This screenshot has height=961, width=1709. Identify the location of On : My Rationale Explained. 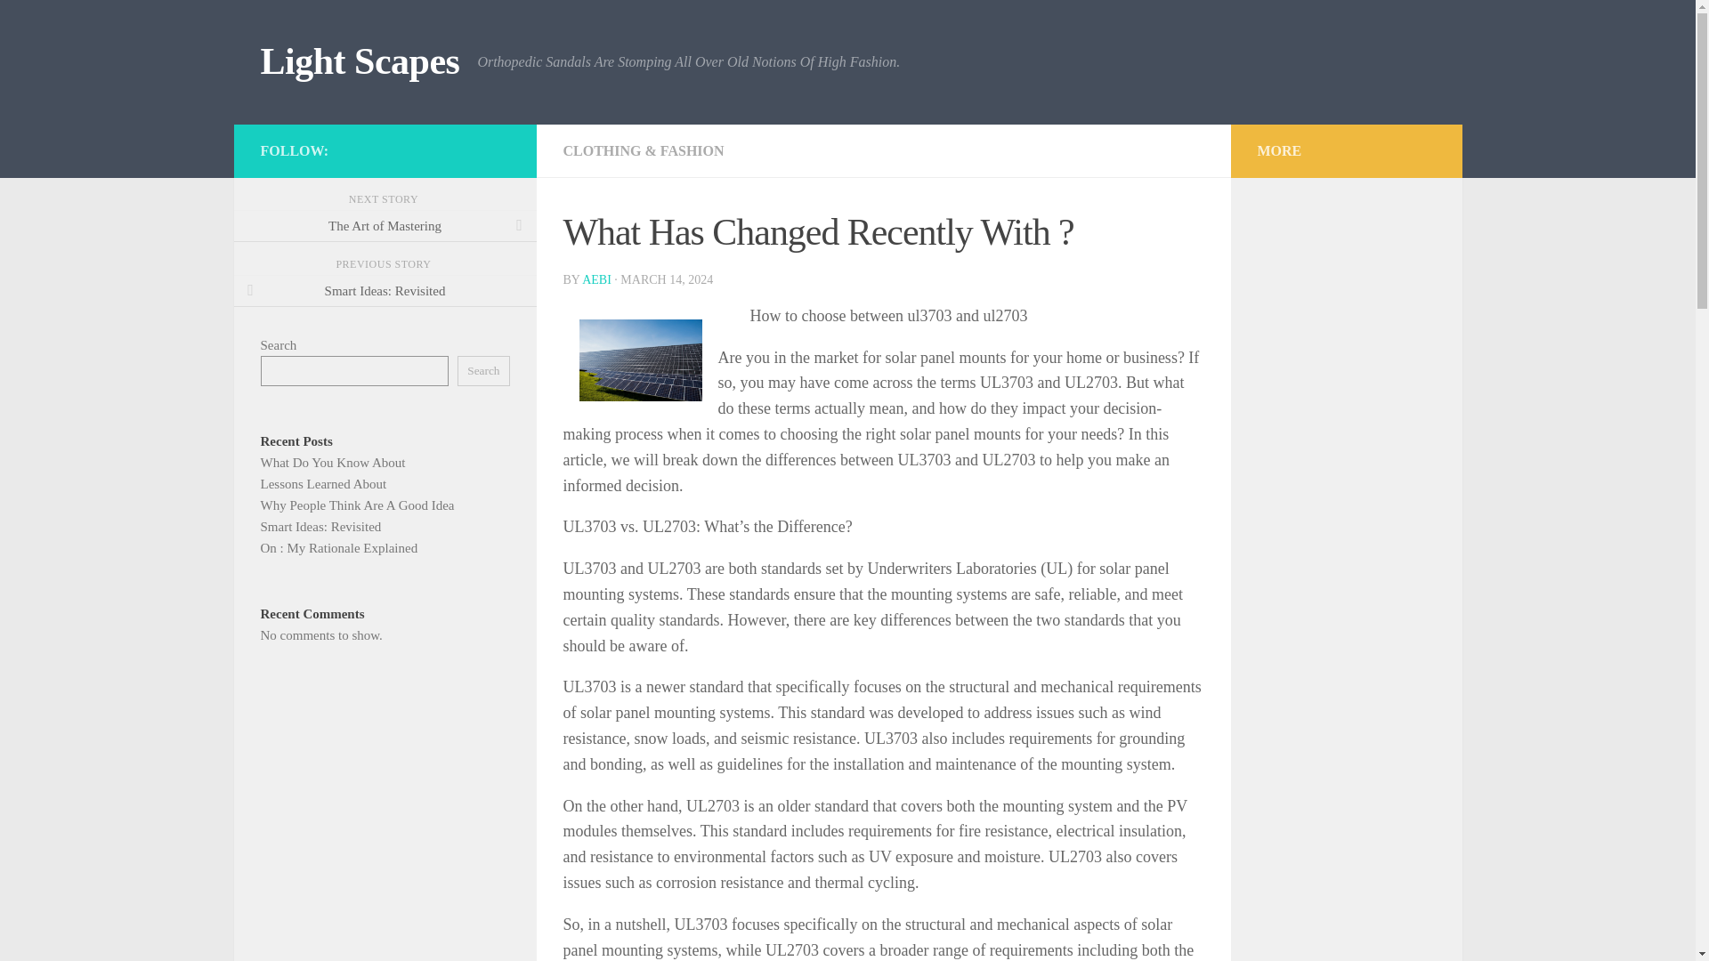
(338, 548).